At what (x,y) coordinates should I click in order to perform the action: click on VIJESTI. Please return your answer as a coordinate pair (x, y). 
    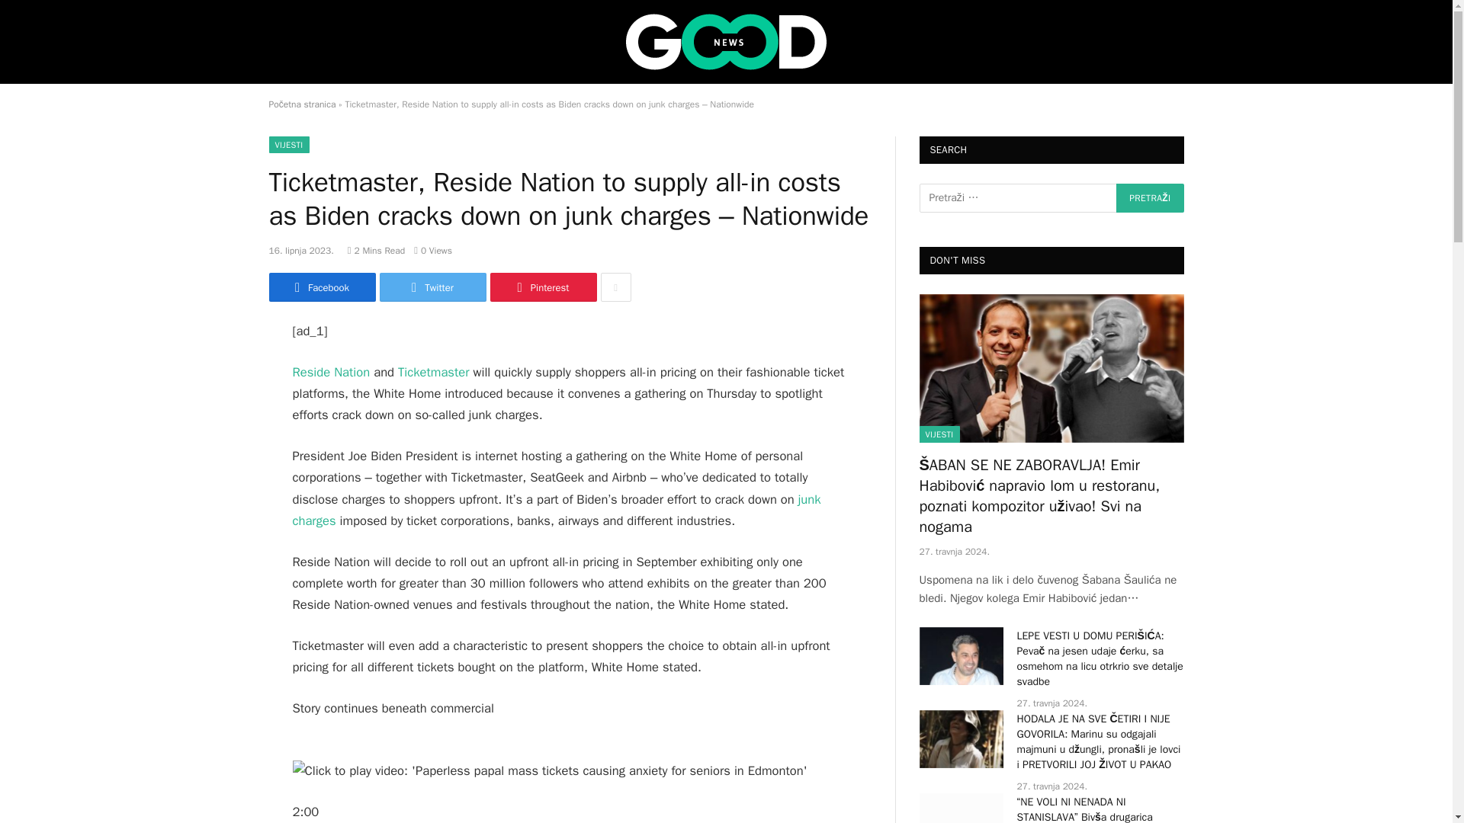
    Looking at the image, I should click on (288, 145).